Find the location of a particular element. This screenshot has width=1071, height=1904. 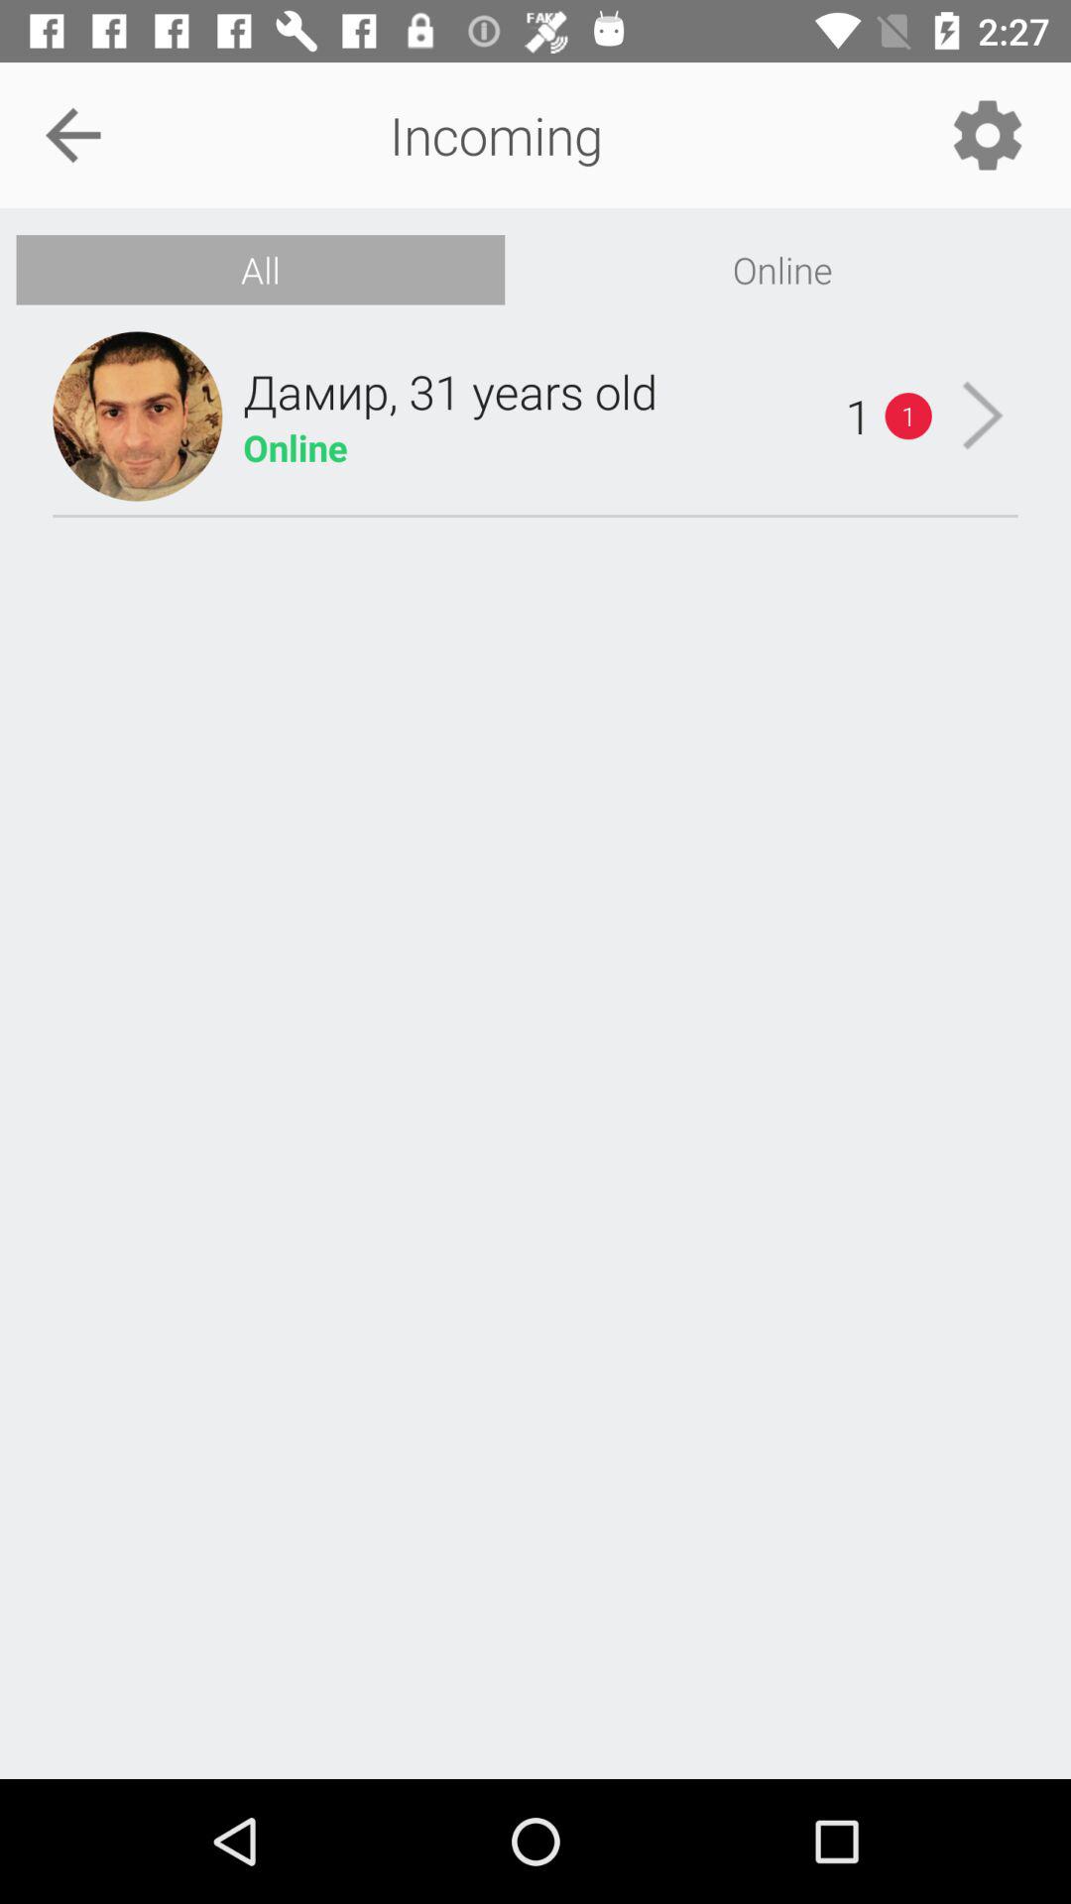

choose the icon next to the incoming icon is located at coordinates (72, 135).